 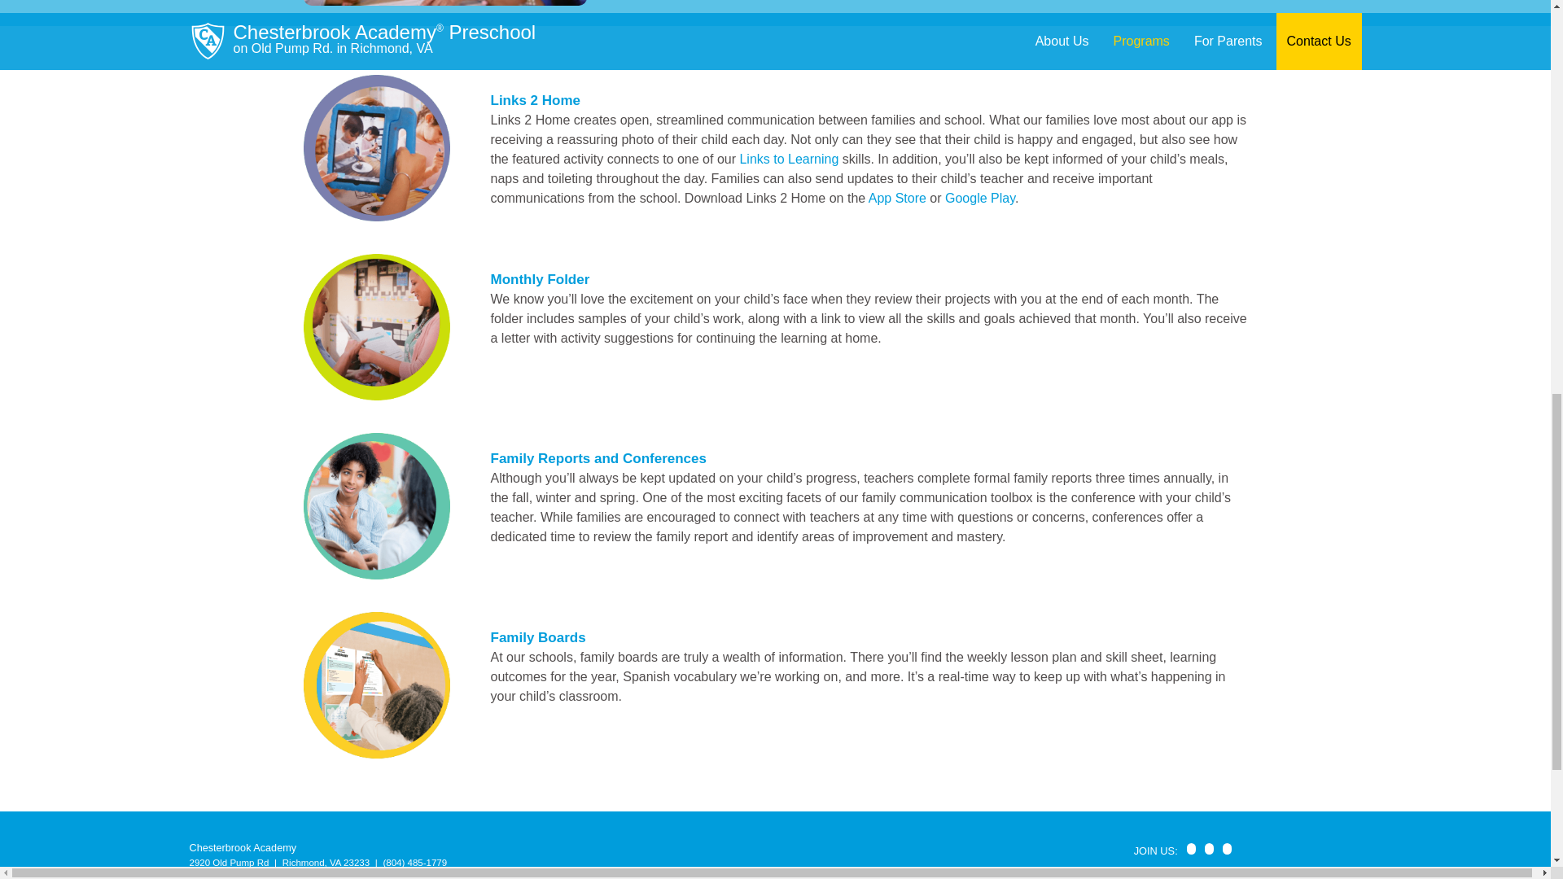 What do you see at coordinates (897, 198) in the screenshot?
I see `App Store` at bounding box center [897, 198].